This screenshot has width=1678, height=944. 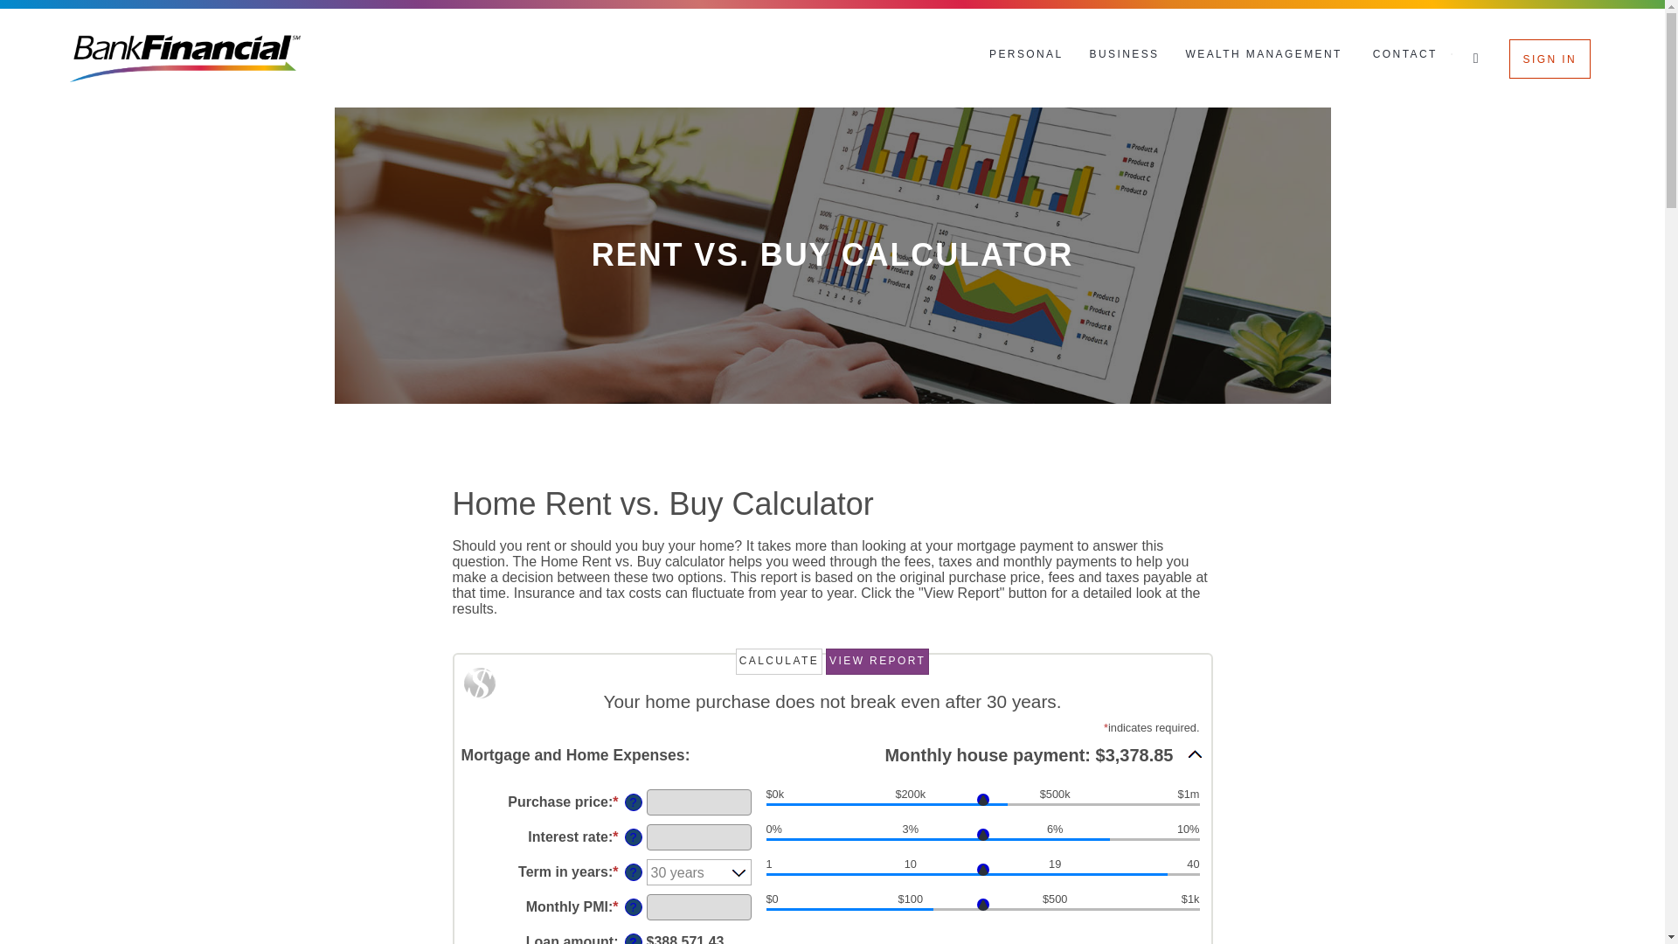 I want to click on View Report, so click(x=877, y=661).